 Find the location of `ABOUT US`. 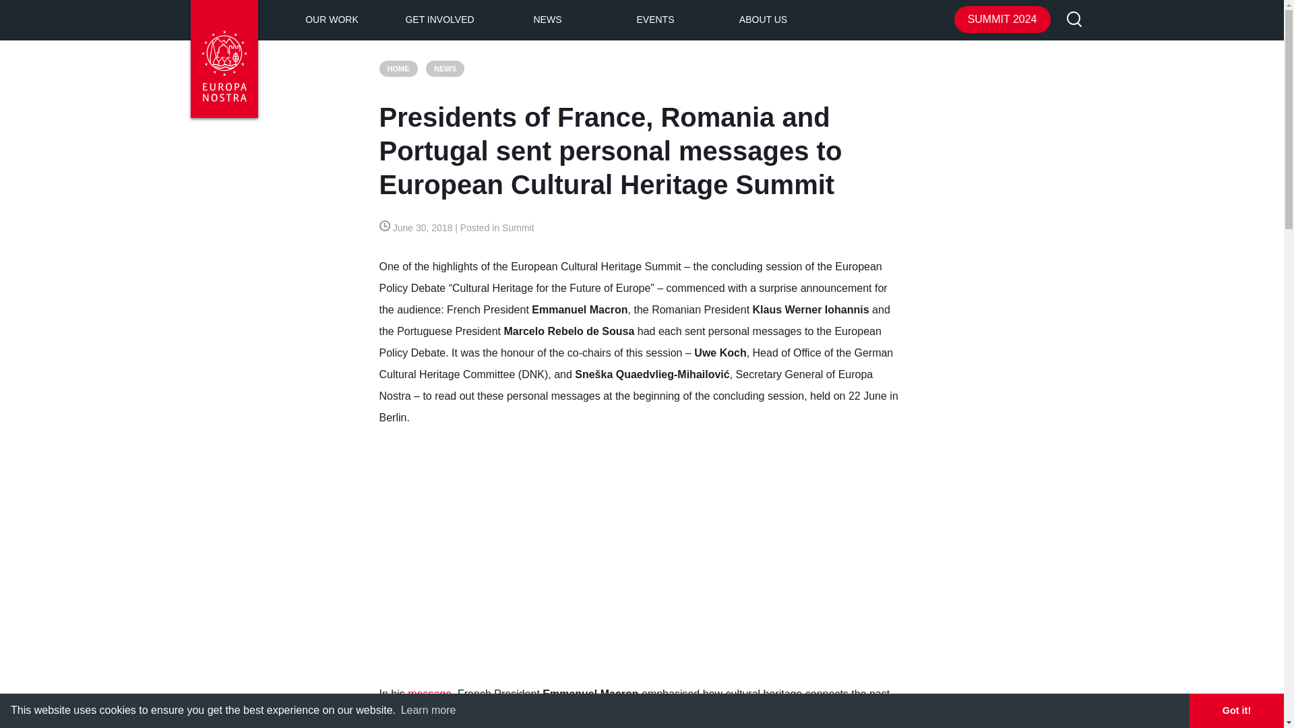

ABOUT US is located at coordinates (763, 20).